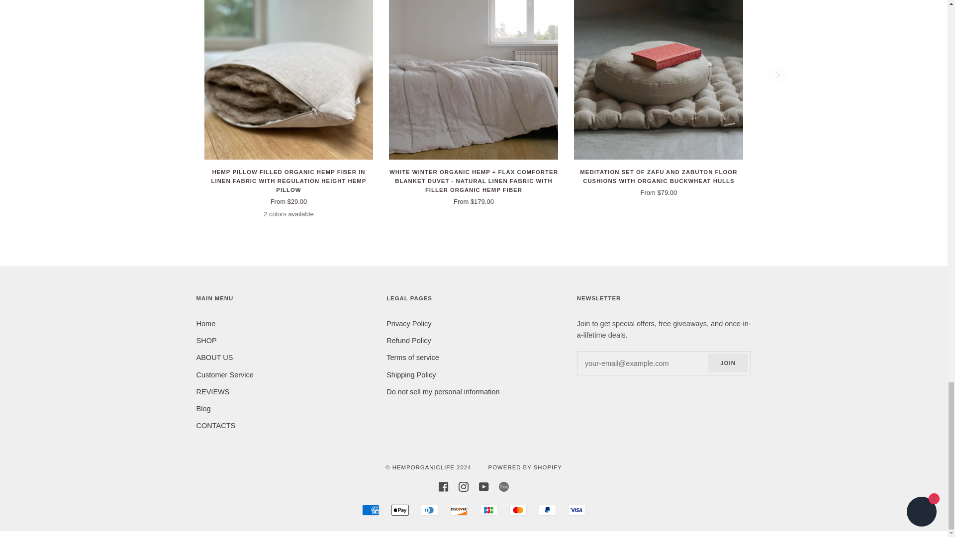  What do you see at coordinates (547, 510) in the screenshot?
I see `PAYPAL` at bounding box center [547, 510].